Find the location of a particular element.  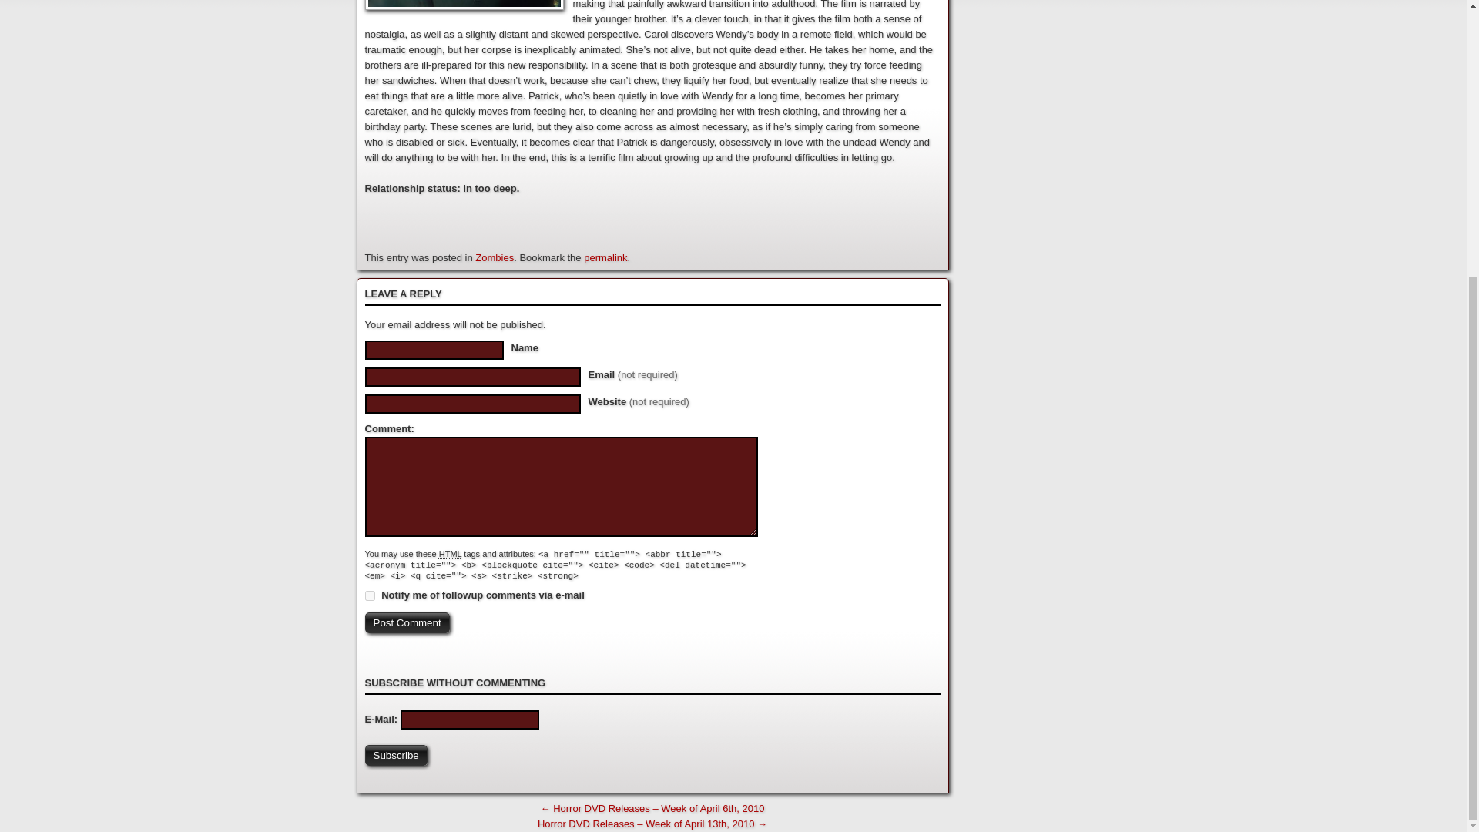

Zombies is located at coordinates (494, 257).